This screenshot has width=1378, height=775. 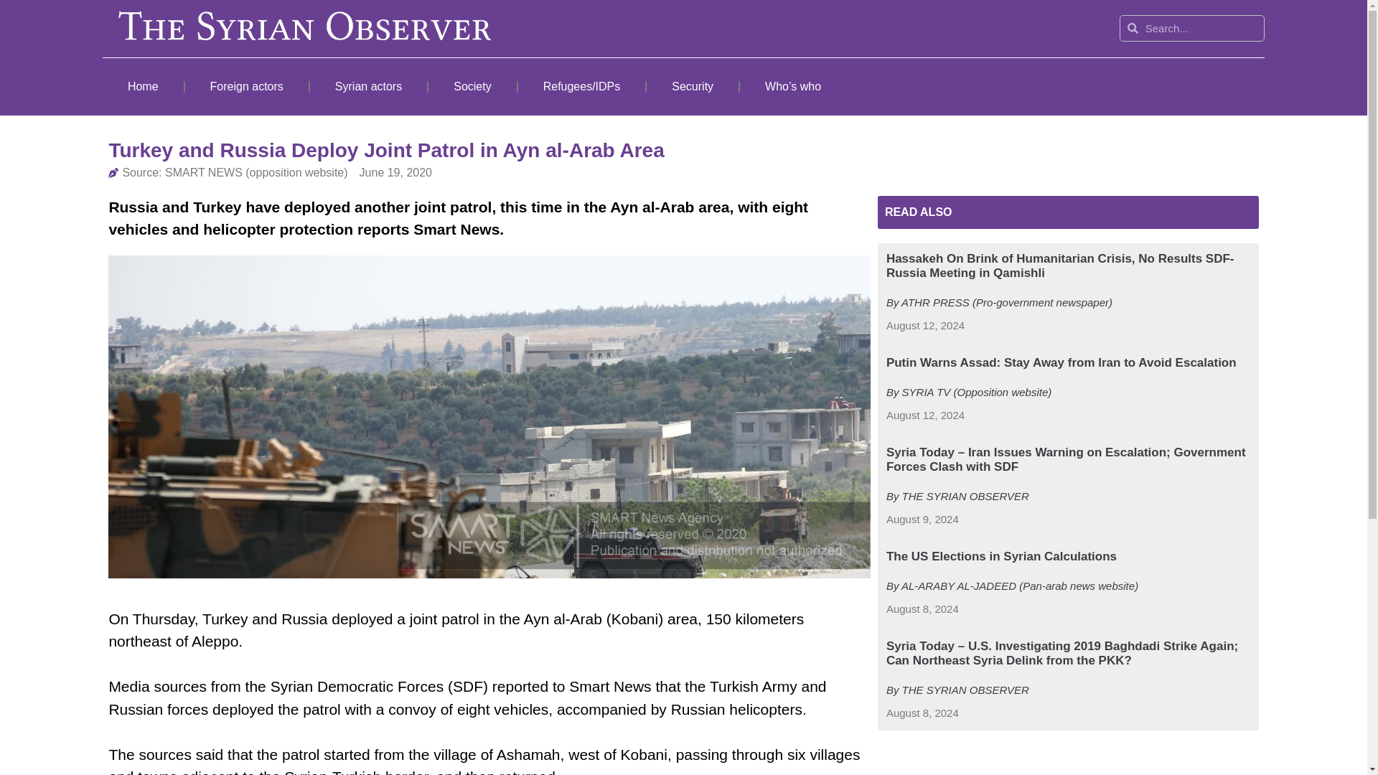 What do you see at coordinates (1061, 362) in the screenshot?
I see `Putin Warns Assad: Stay Away from Iran to Avoid Escalation` at bounding box center [1061, 362].